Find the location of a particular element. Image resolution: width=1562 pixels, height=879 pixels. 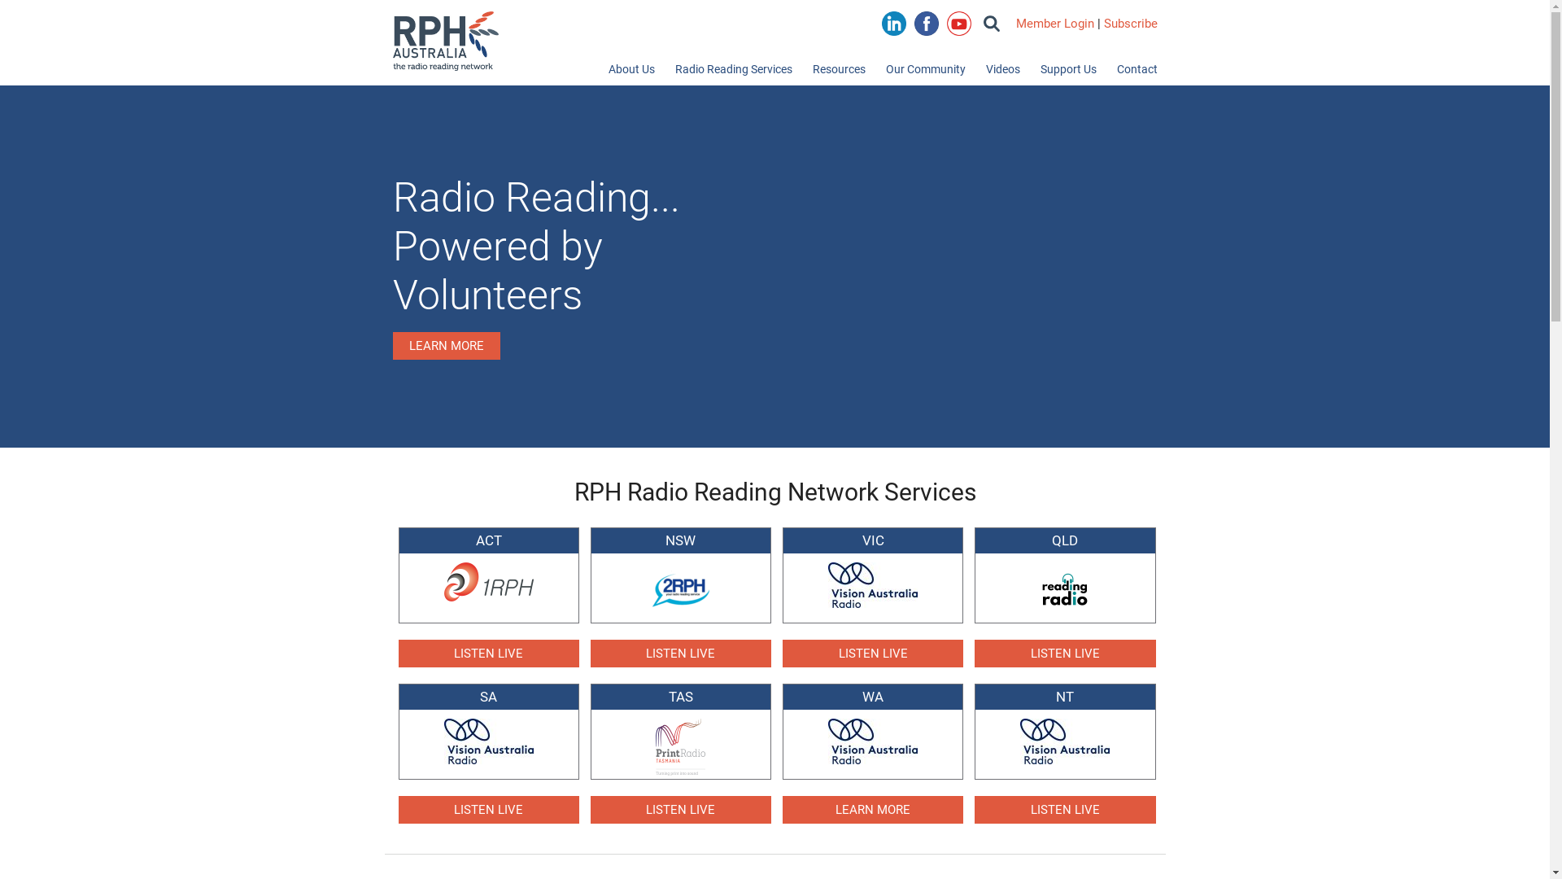

ACT is located at coordinates (488, 565).